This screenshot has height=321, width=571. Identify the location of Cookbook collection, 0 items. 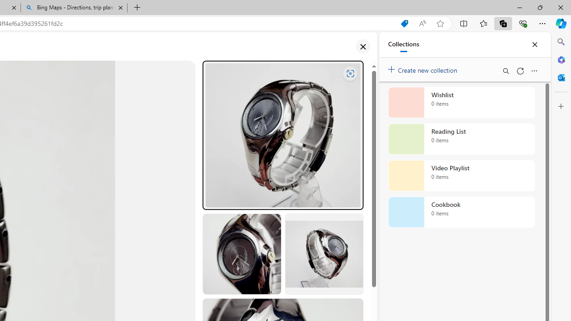
(461, 212).